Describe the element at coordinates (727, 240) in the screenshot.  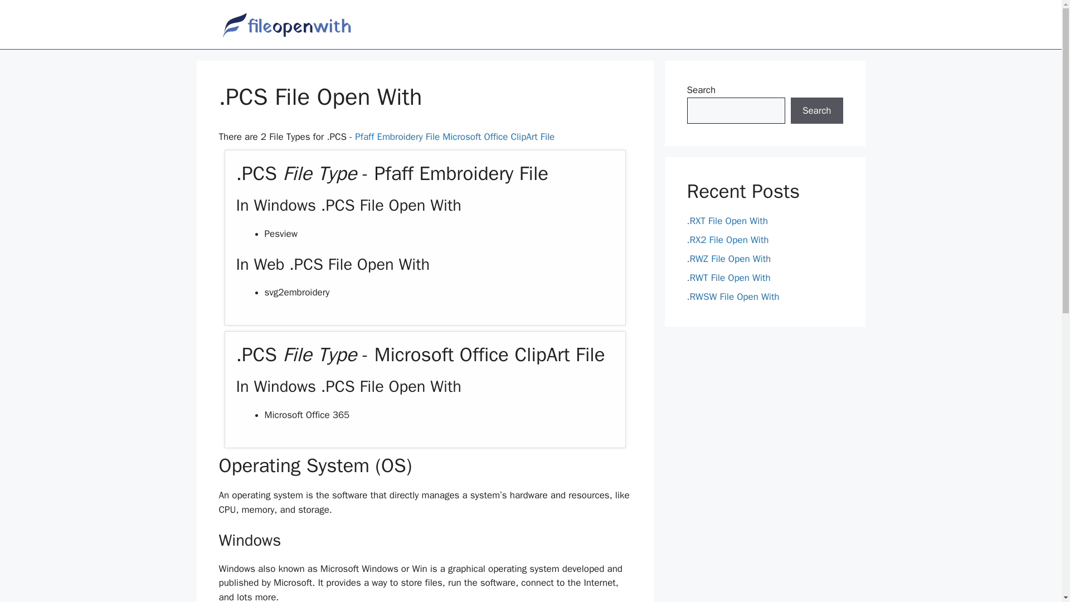
I see `.RX2 File Open With` at that location.